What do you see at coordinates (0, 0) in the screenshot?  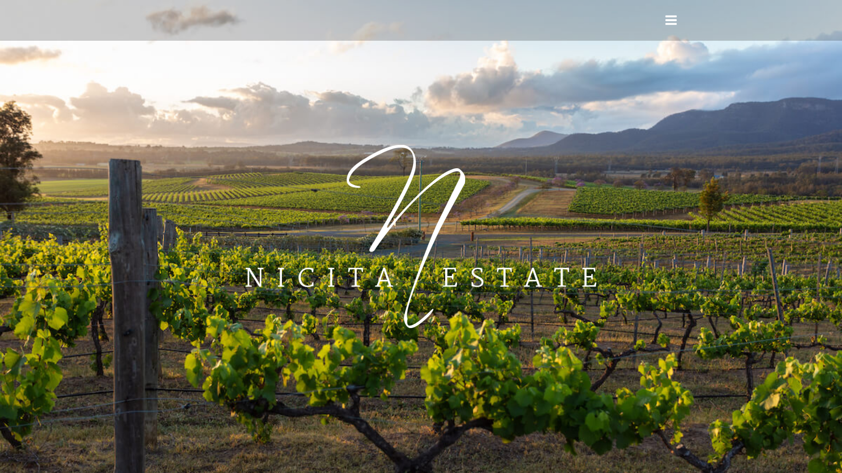 I see `Skip to content` at bounding box center [0, 0].